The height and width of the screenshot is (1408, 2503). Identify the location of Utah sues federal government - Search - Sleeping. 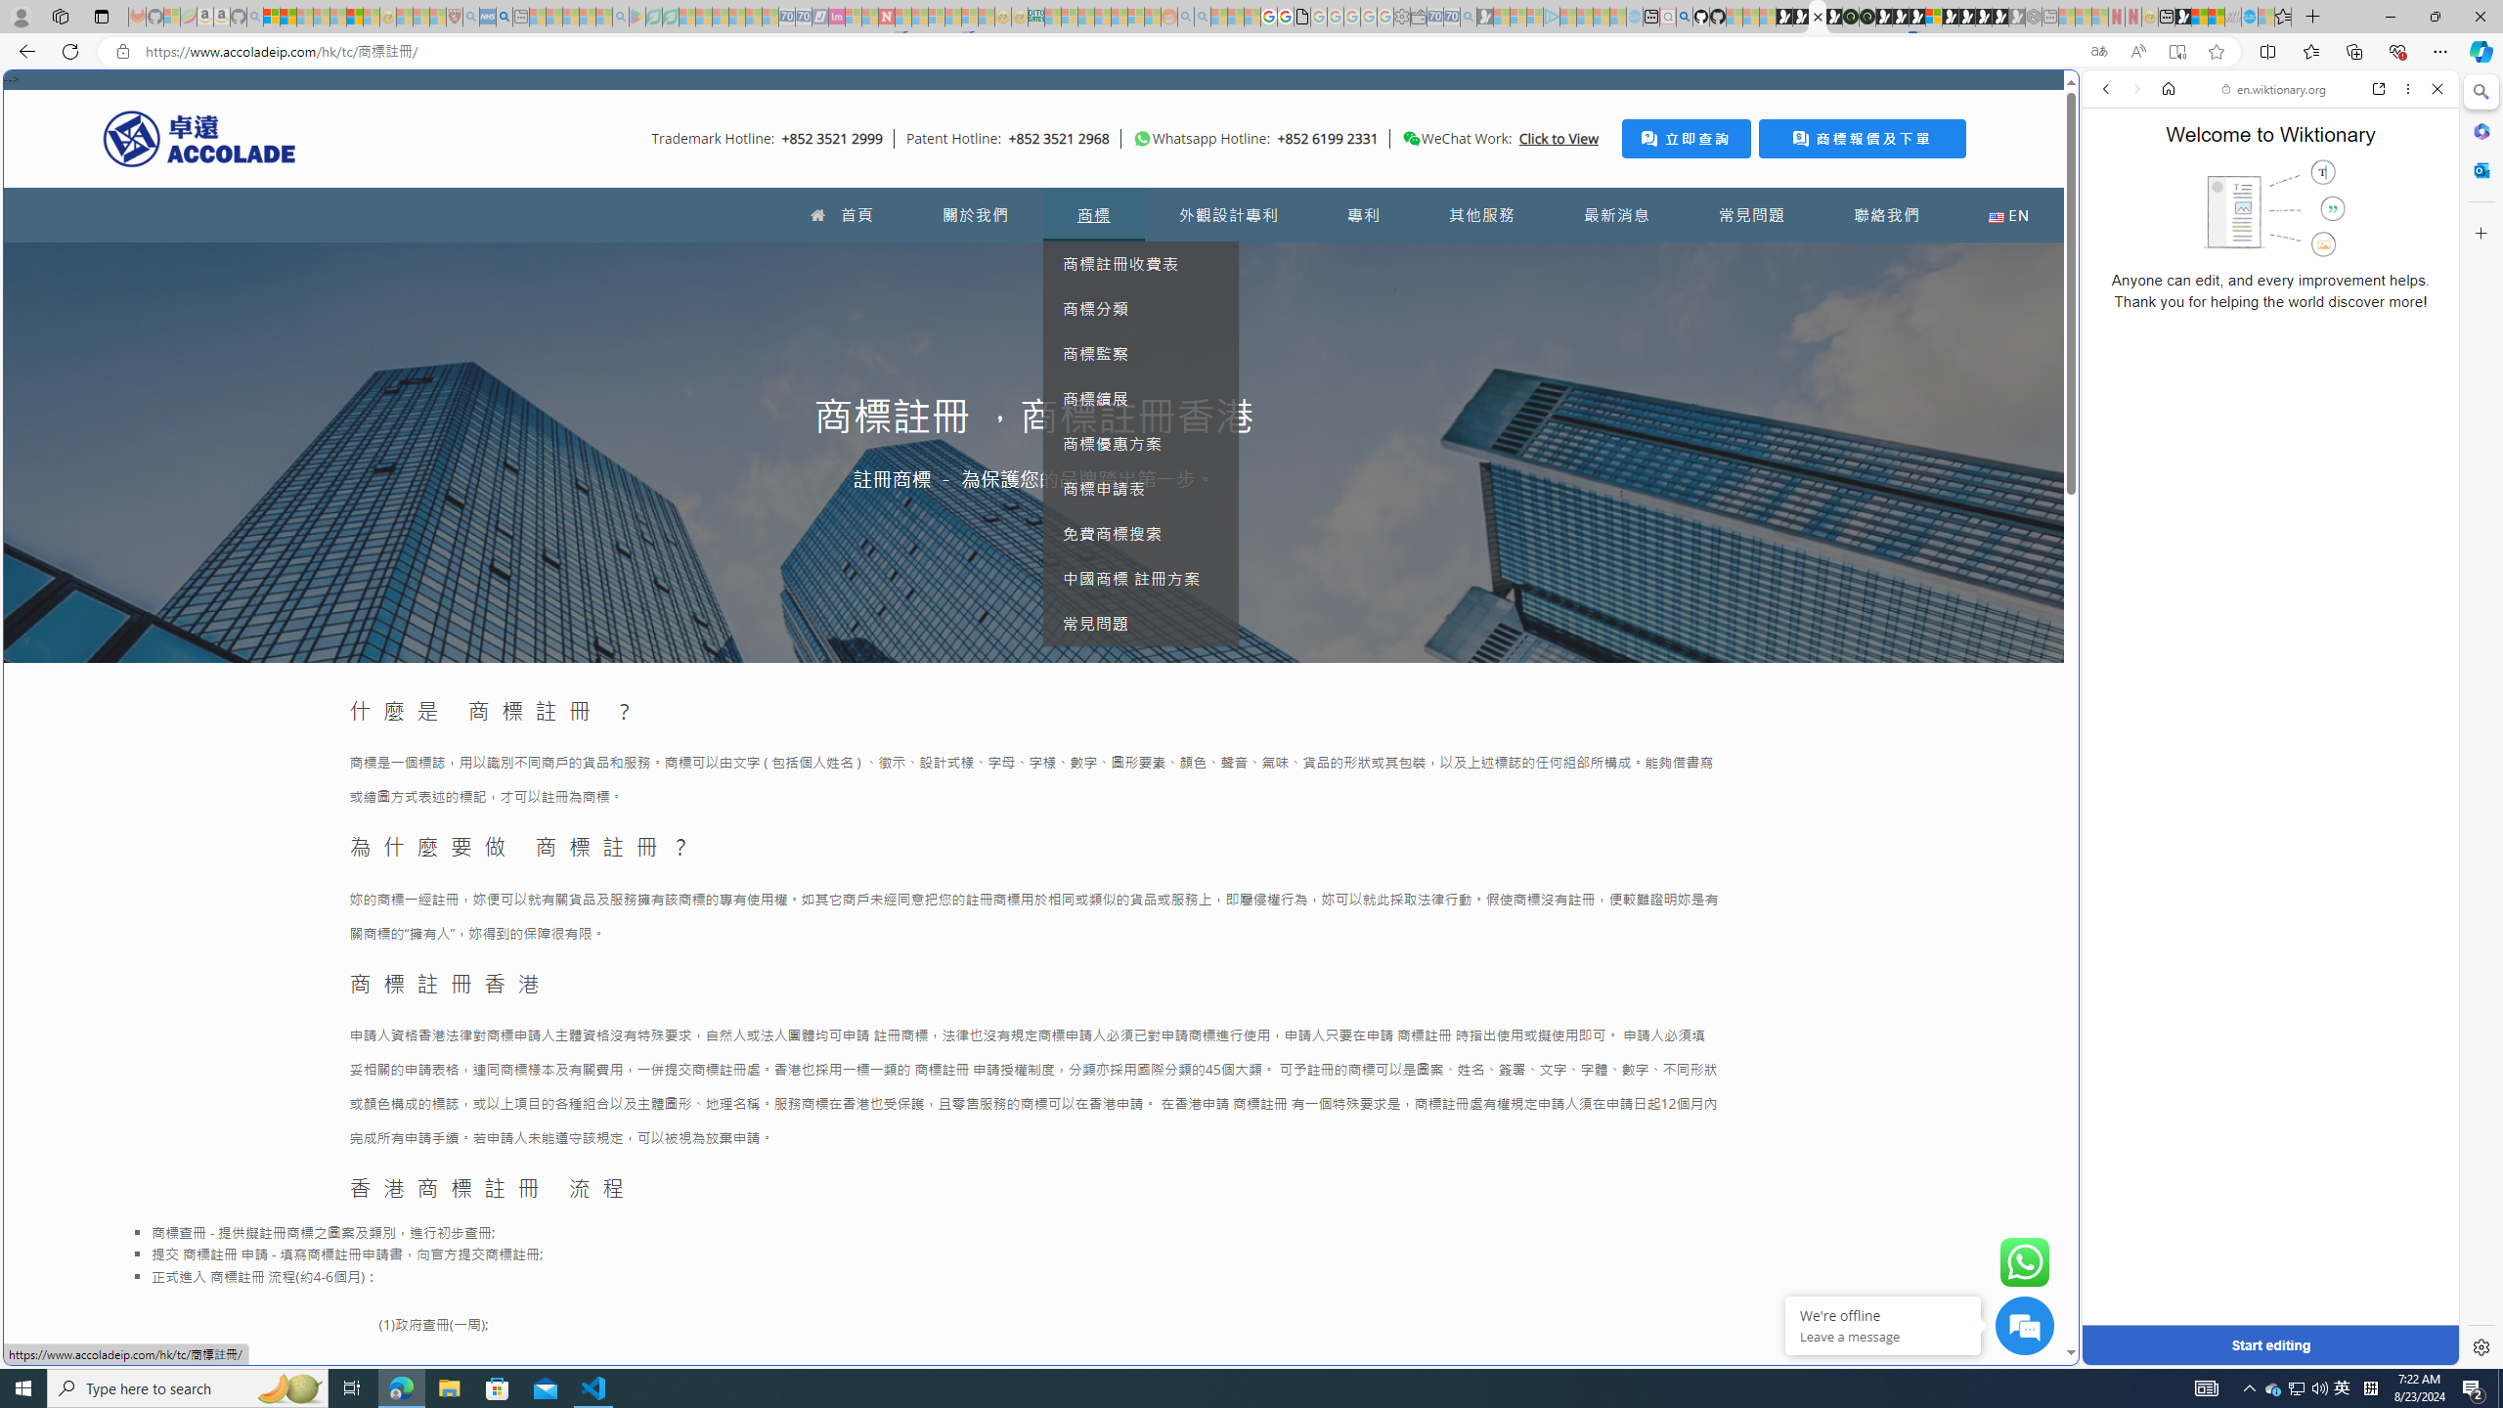
(1203, 17).